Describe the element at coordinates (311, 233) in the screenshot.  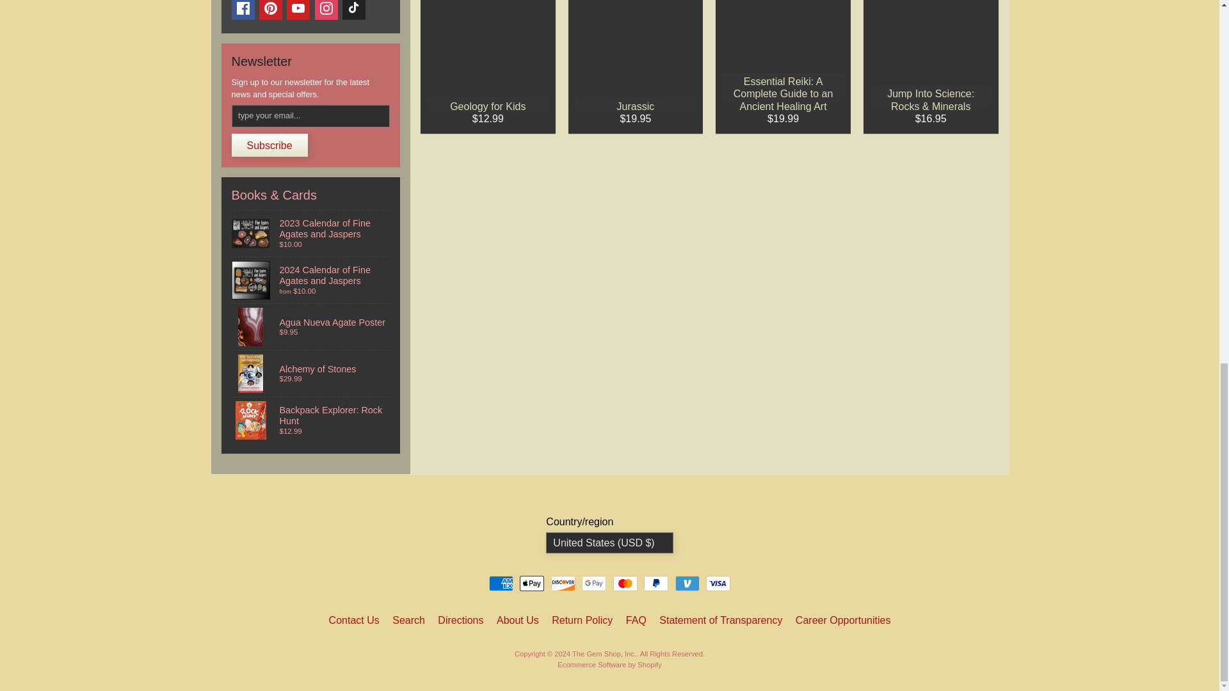
I see `2023 Calendar of Fine Agates and Jaspers` at that location.